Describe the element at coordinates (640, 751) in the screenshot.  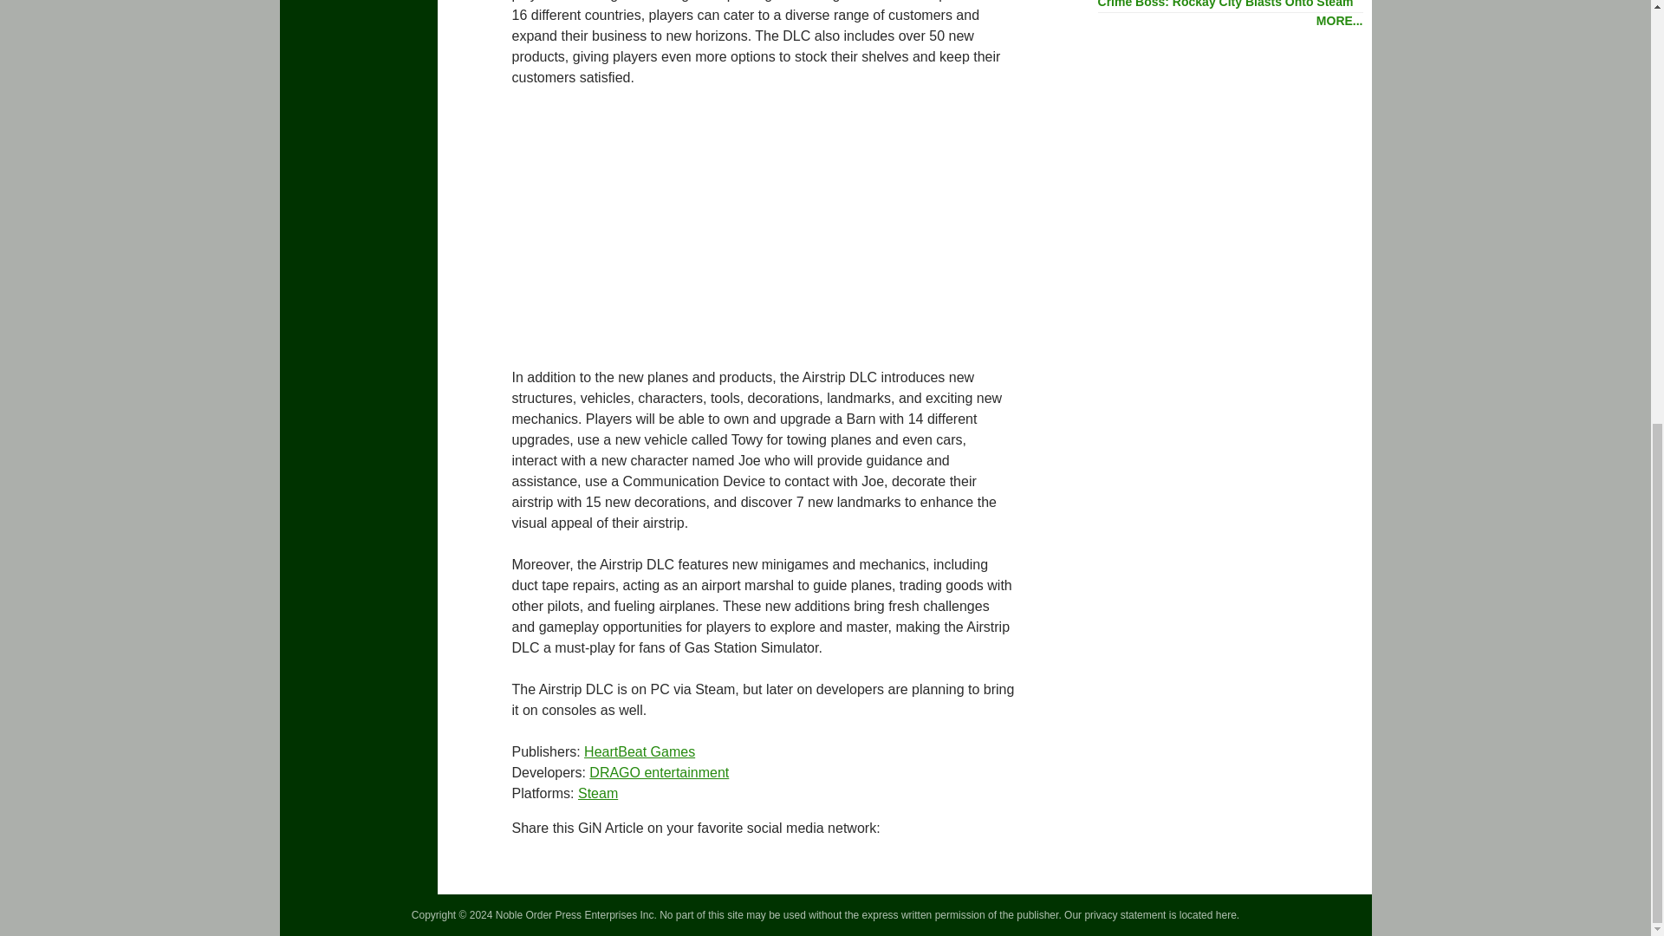
I see `HeartBeat Games` at that location.